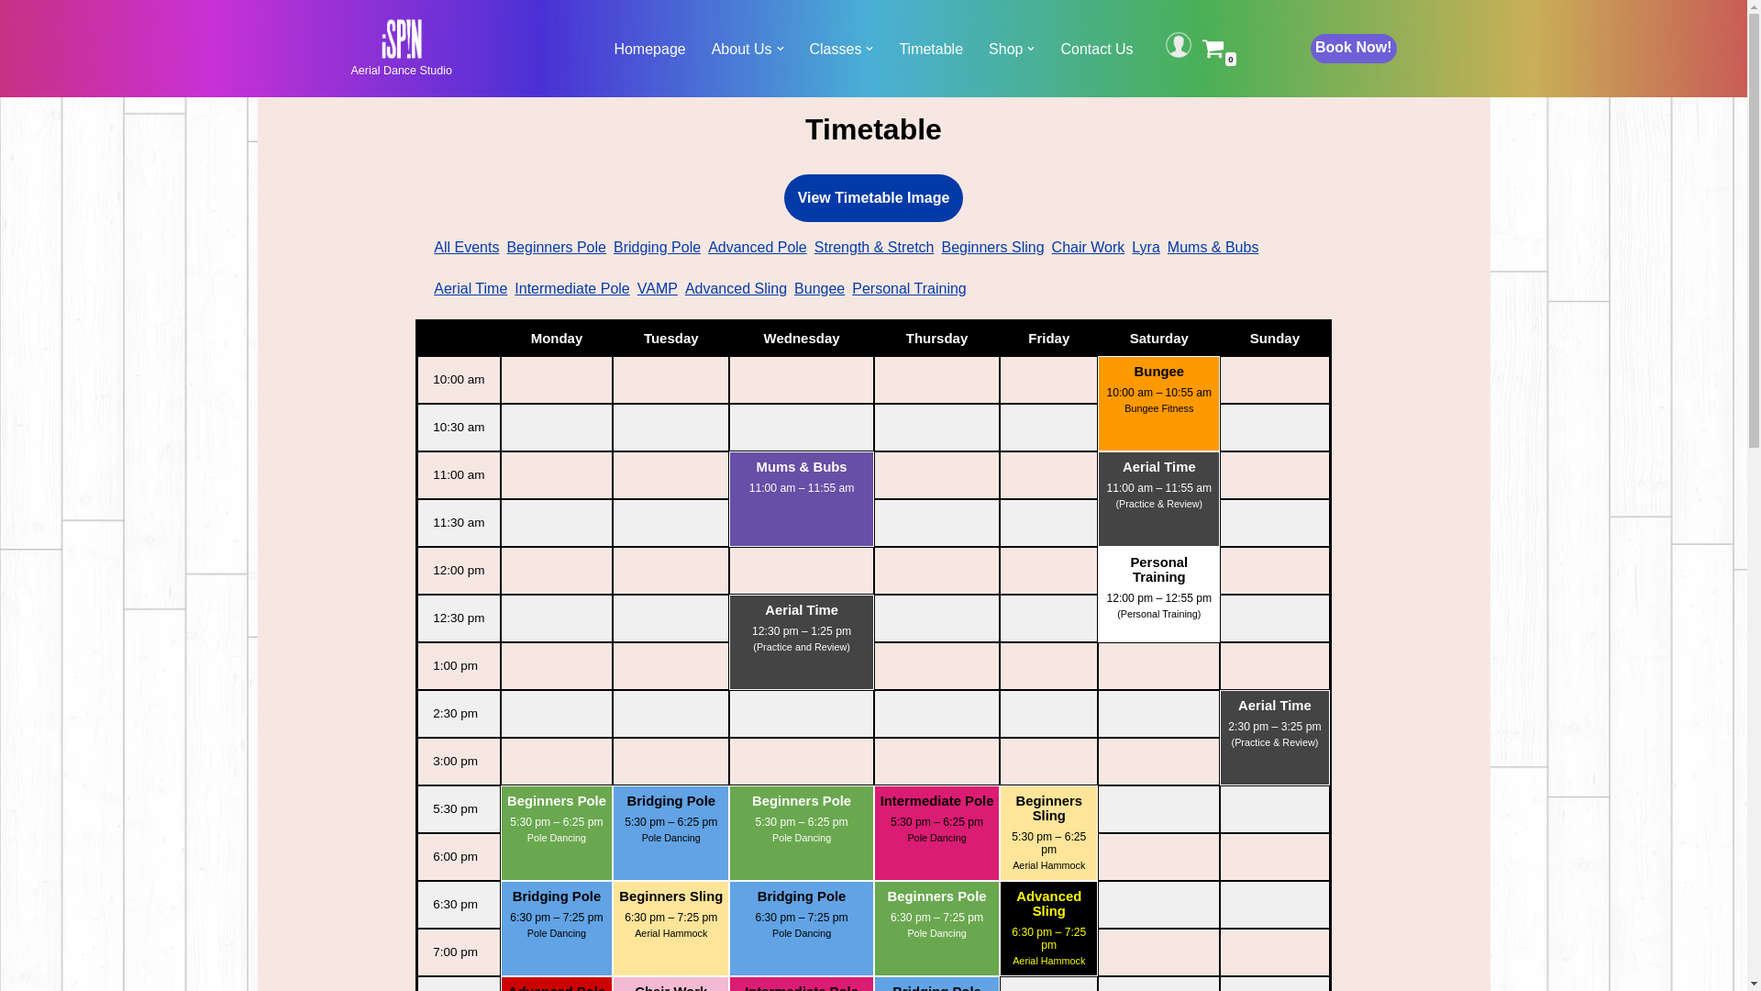 Image resolution: width=1761 pixels, height=991 pixels. What do you see at coordinates (874, 198) in the screenshot?
I see `View Timetable Image` at bounding box center [874, 198].